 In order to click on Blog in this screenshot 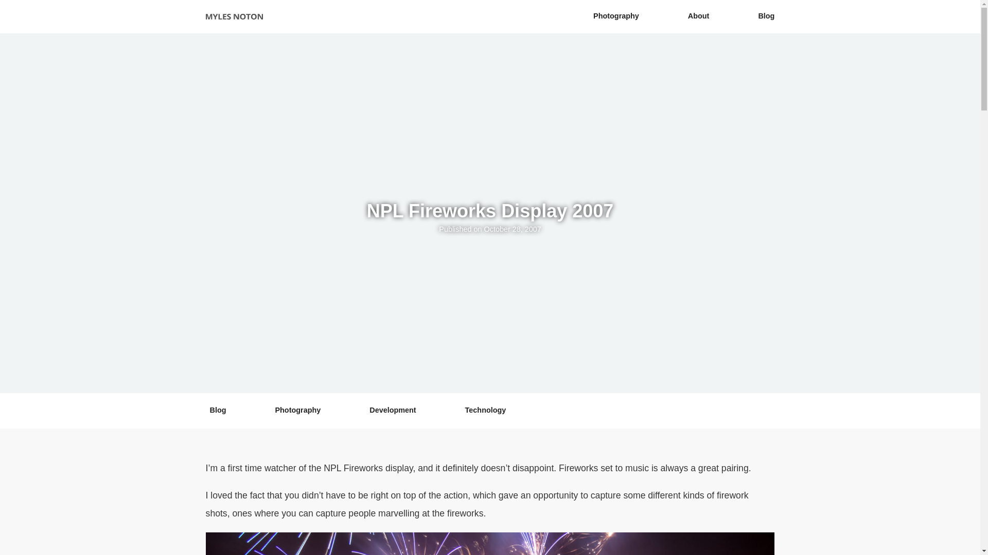, I will do `click(757, 16)`.